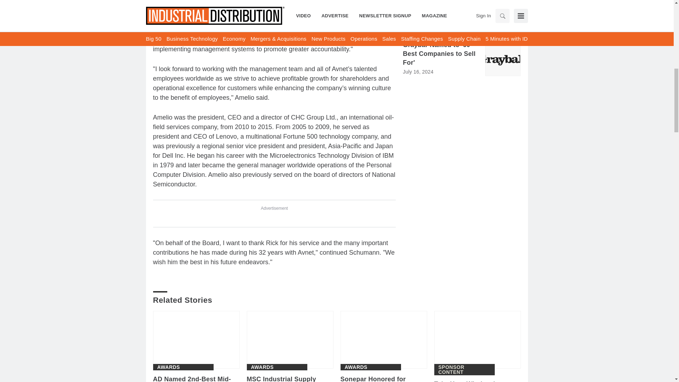 The width and height of the screenshot is (679, 382). What do you see at coordinates (168, 367) in the screenshot?
I see `Awards` at bounding box center [168, 367].